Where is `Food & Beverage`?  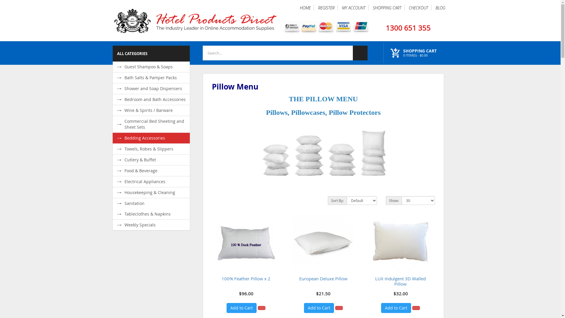
Food & Beverage is located at coordinates (151, 171).